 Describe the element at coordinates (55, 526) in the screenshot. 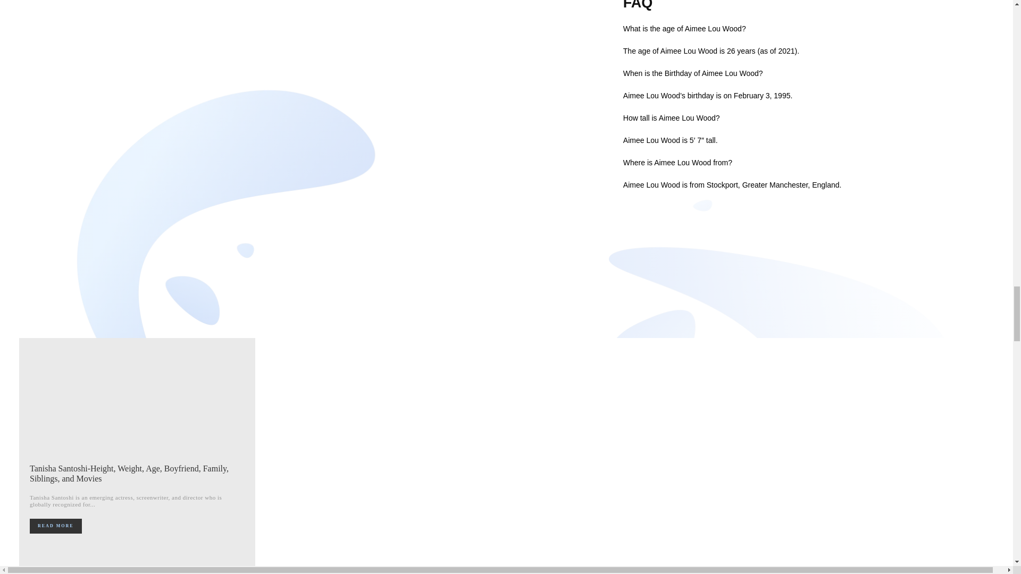

I see `Read more` at that location.